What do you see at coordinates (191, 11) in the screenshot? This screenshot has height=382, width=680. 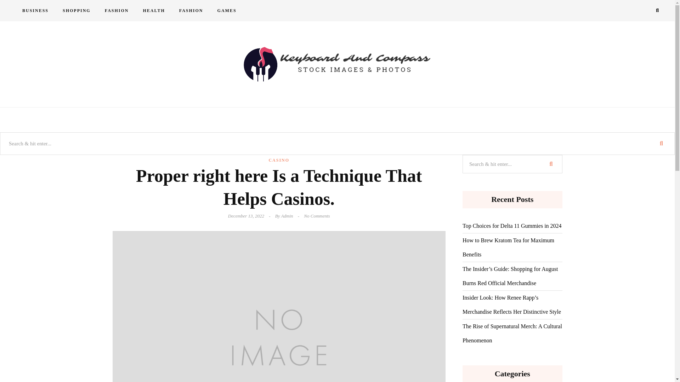 I see `FASHION` at bounding box center [191, 11].